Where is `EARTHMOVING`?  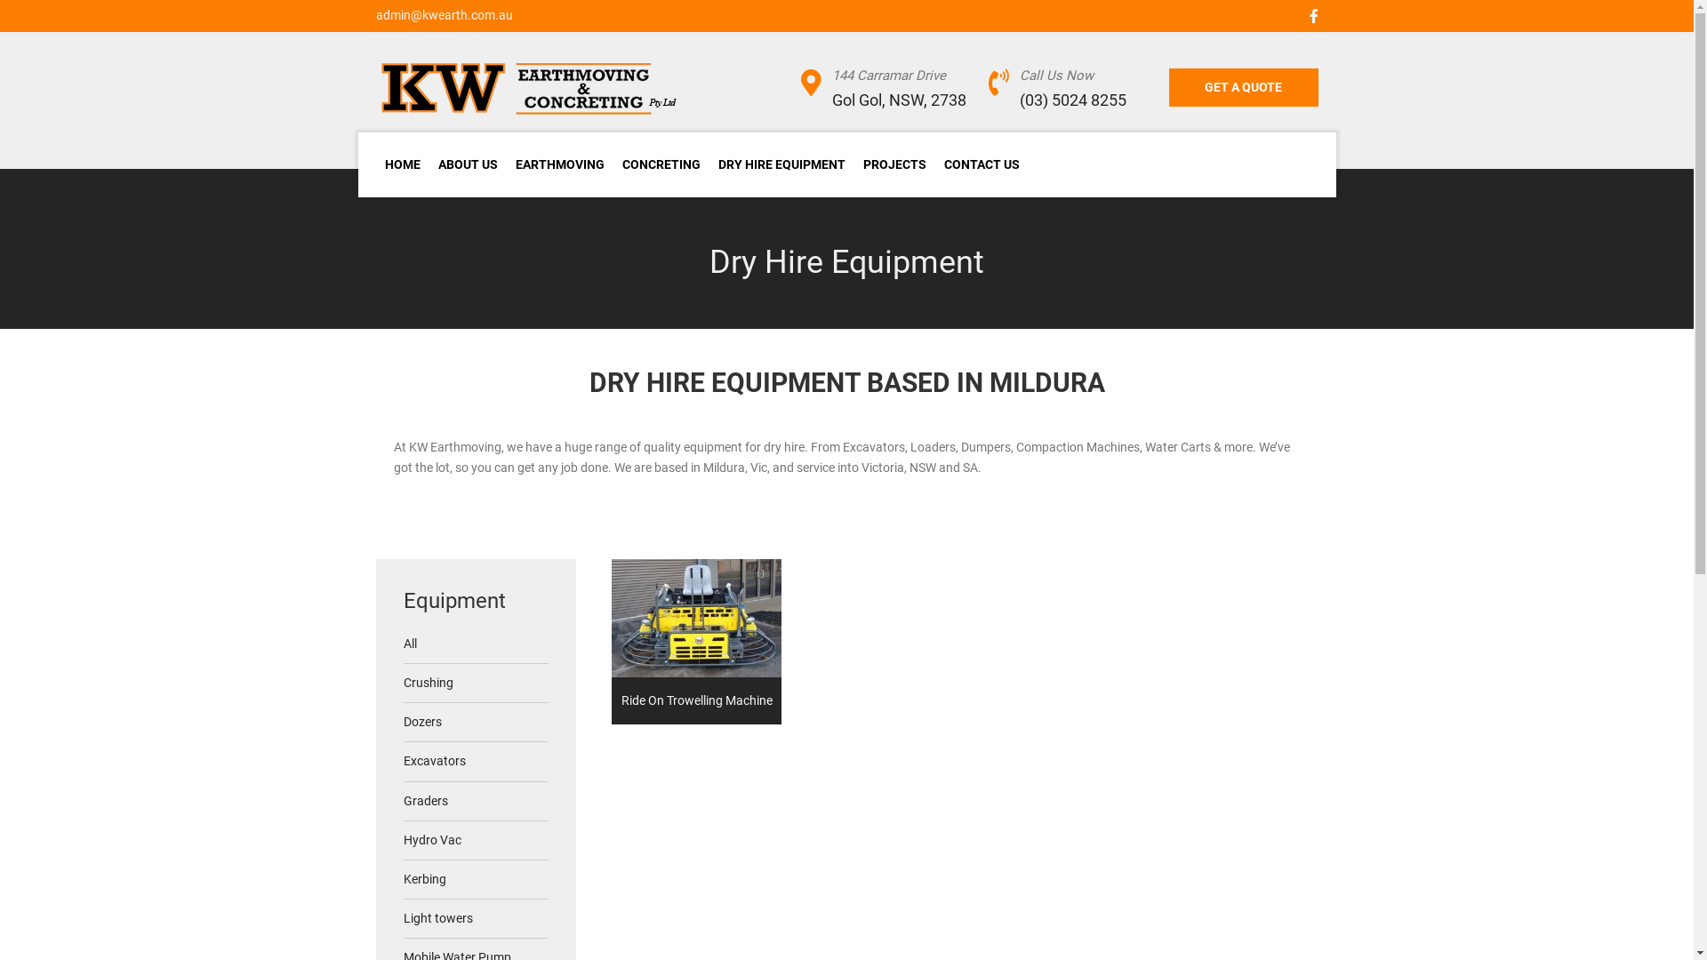
EARTHMOVING is located at coordinates (560, 165).